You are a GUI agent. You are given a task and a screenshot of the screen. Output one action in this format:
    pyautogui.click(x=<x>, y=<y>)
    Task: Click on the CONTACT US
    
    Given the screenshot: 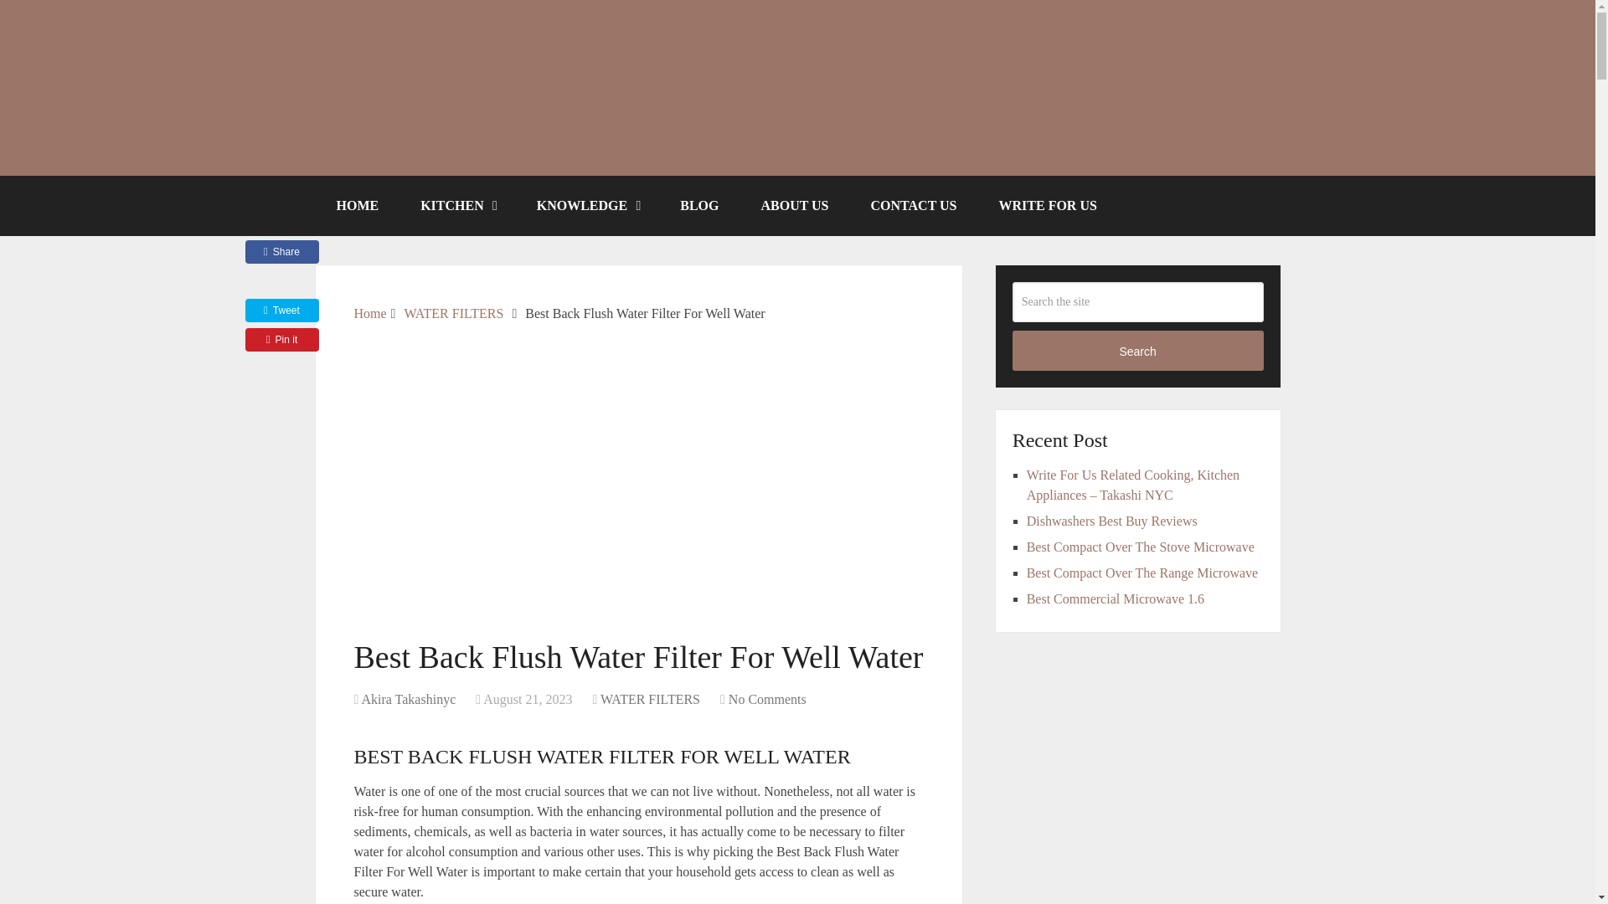 What is the action you would take?
    pyautogui.click(x=914, y=205)
    